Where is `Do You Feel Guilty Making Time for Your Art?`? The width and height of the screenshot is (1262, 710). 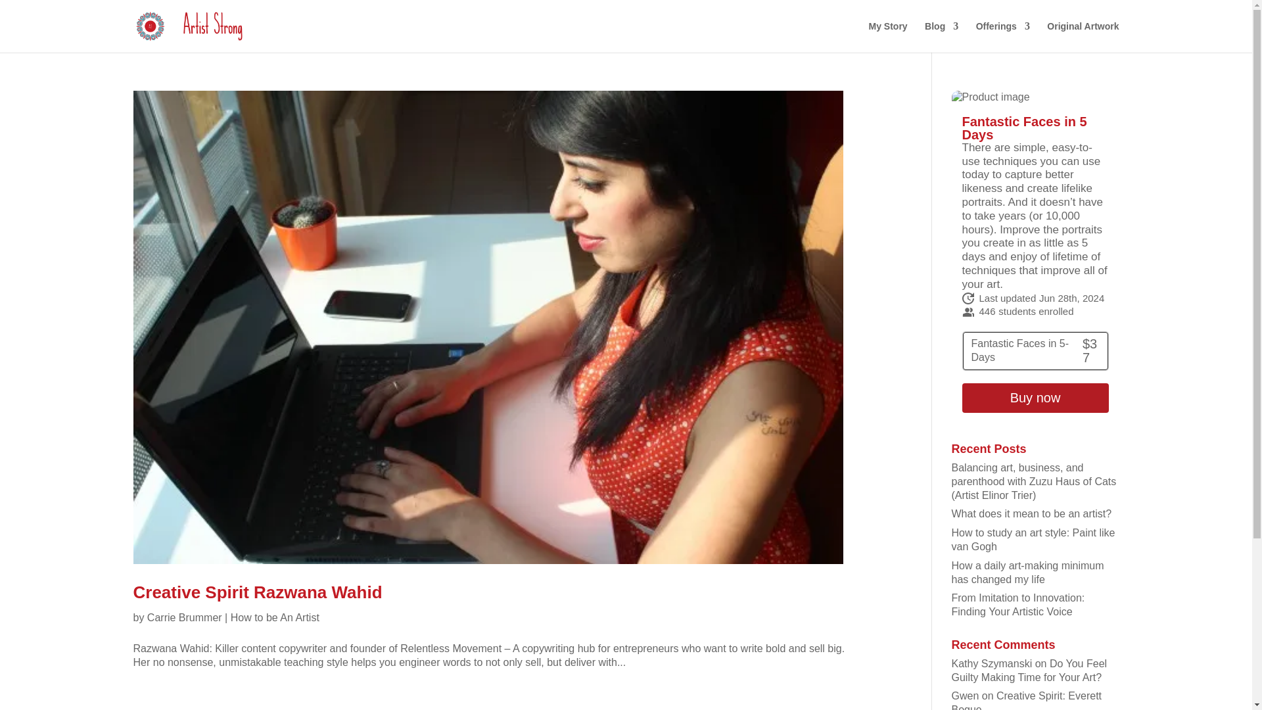
Do You Feel Guilty Making Time for Your Art? is located at coordinates (1029, 671).